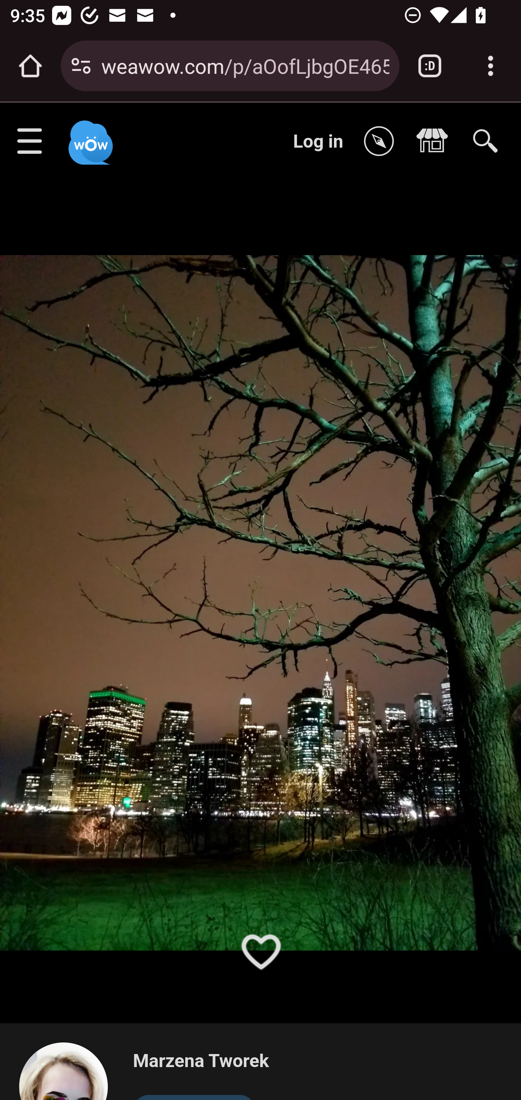  I want to click on , so click(382, 142).